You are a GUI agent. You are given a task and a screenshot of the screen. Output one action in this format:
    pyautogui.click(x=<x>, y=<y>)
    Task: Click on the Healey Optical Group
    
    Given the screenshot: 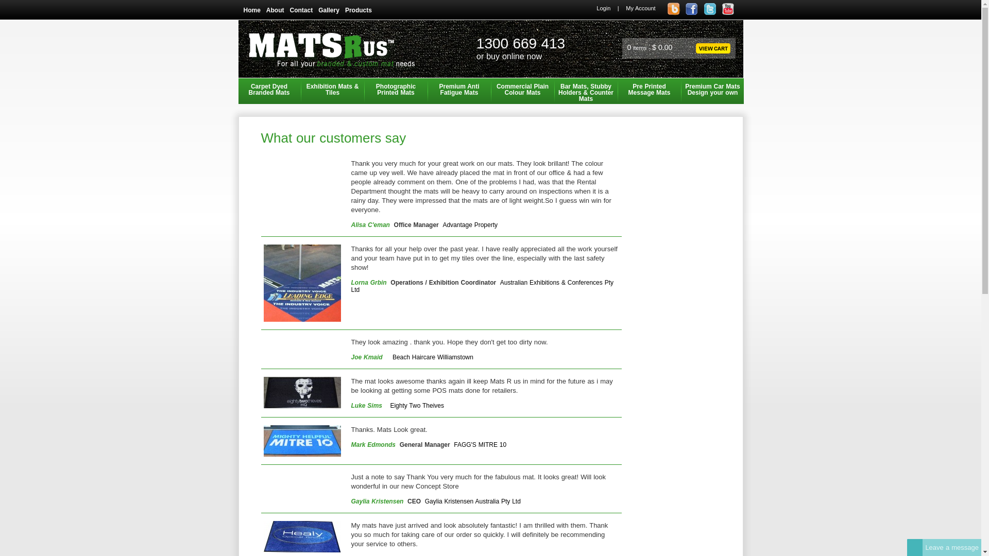 What is the action you would take?
    pyautogui.click(x=302, y=536)
    